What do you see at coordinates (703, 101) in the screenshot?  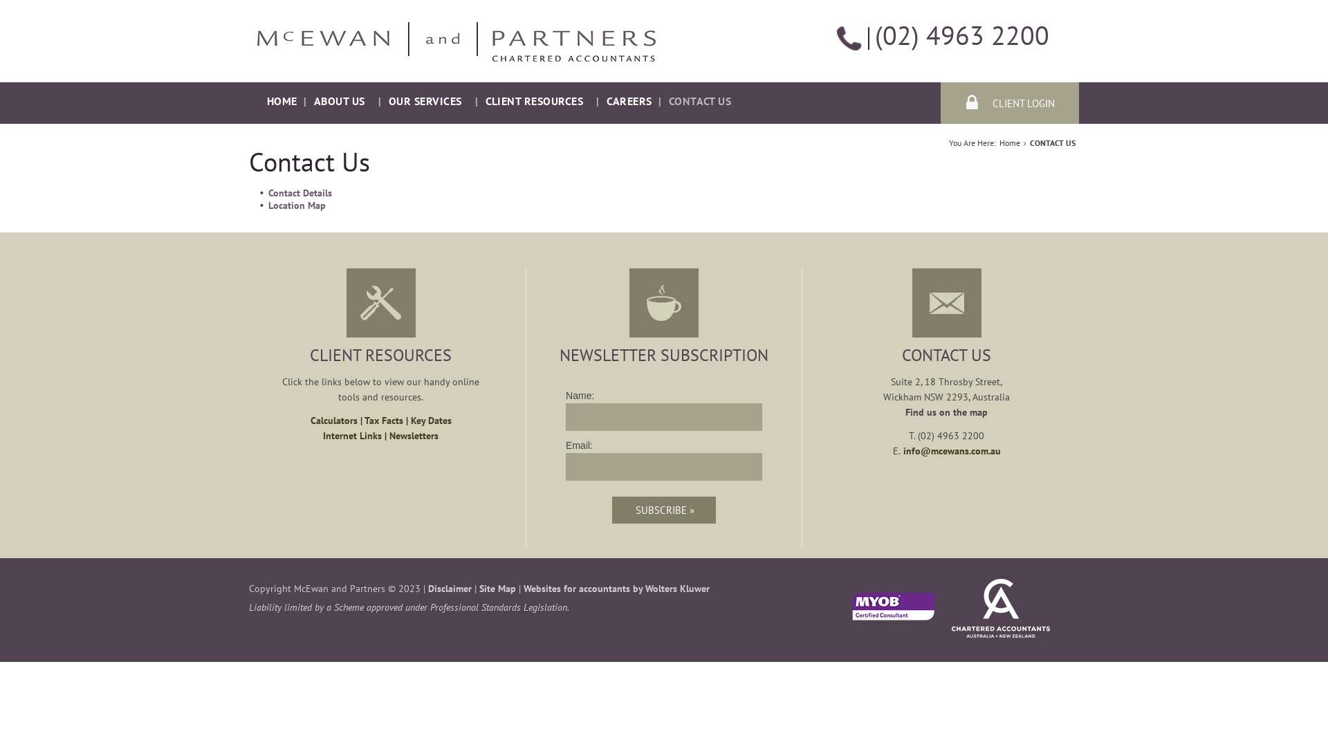 I see `CONTACT US` at bounding box center [703, 101].